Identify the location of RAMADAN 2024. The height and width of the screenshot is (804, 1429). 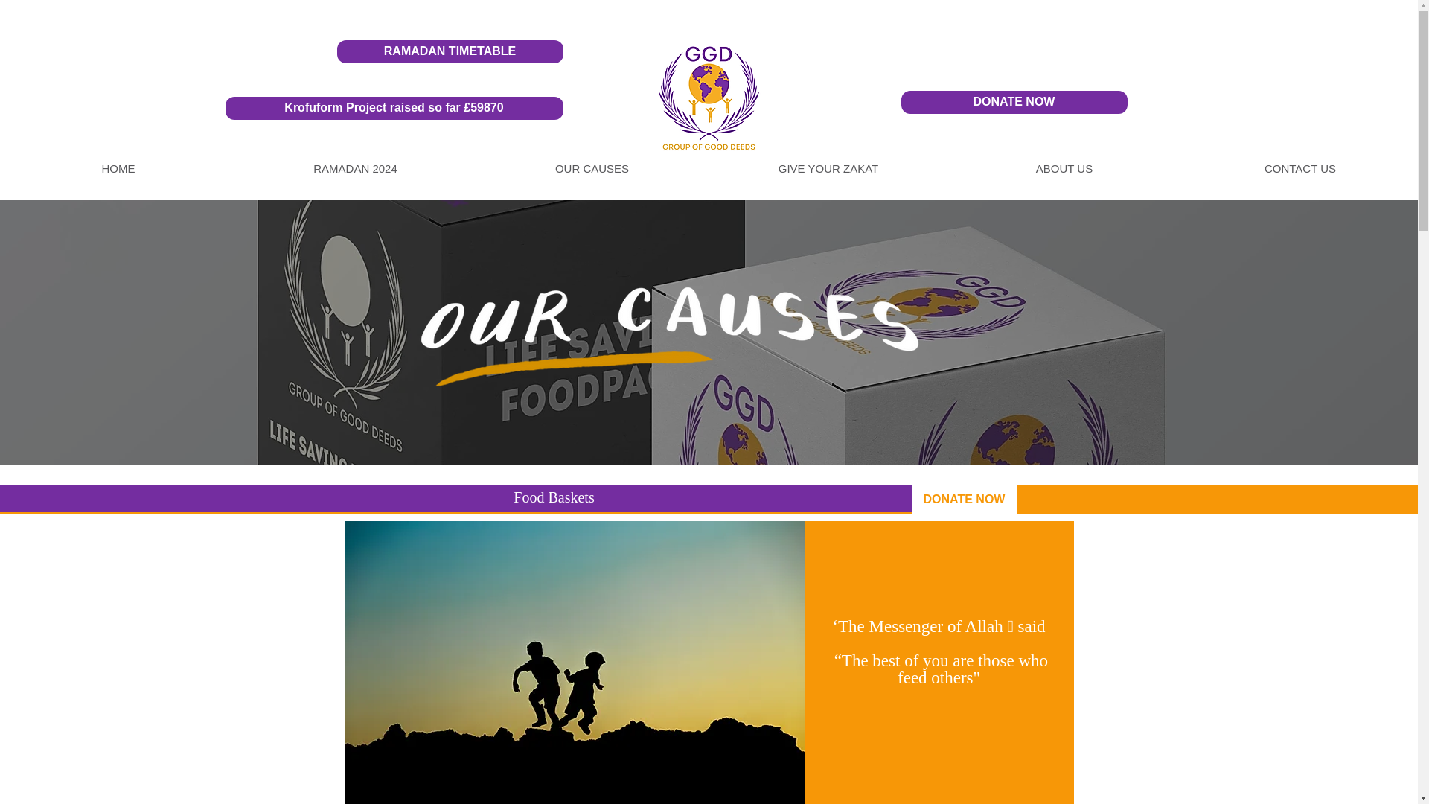
(354, 168).